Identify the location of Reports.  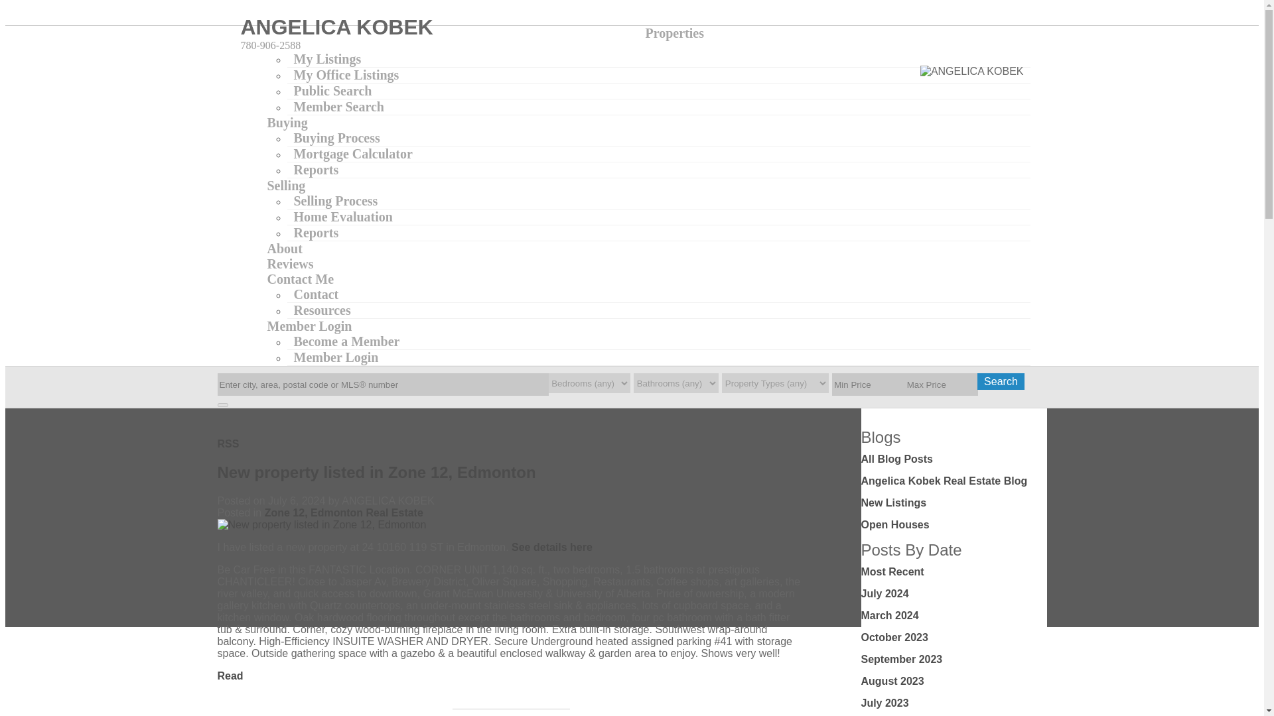
(316, 170).